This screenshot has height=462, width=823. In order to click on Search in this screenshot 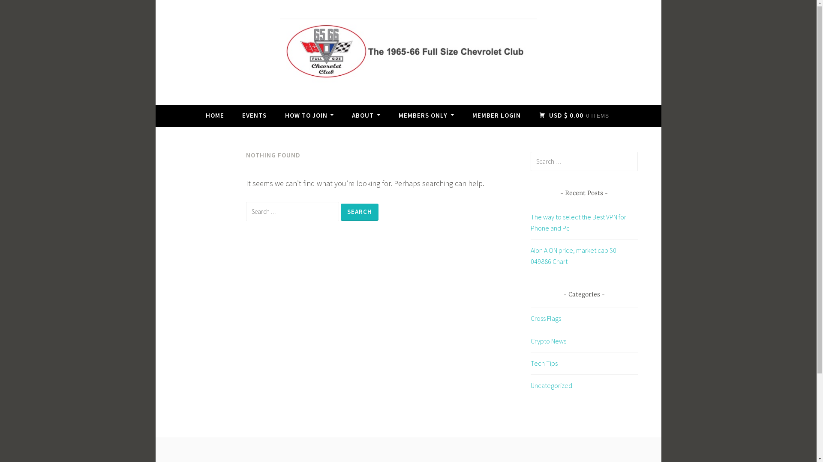, I will do `click(359, 212)`.